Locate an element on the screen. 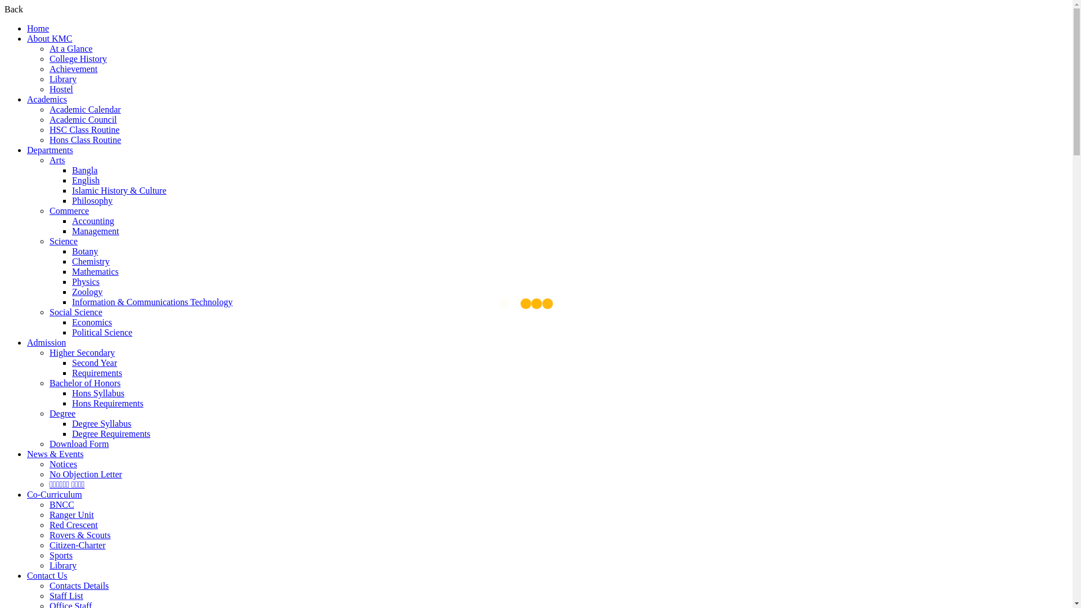 Image resolution: width=1081 pixels, height=608 pixels. Citizen-Charter is located at coordinates (78, 545).